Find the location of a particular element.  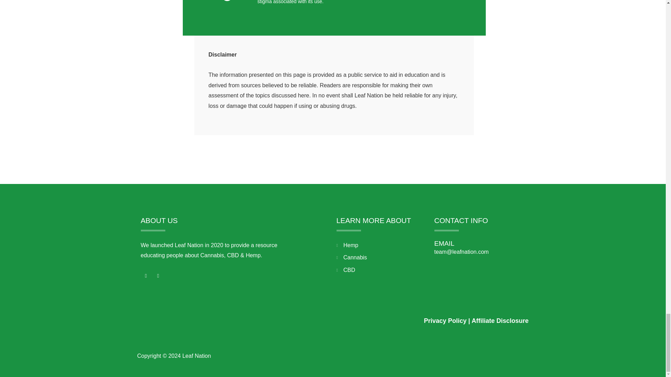

Privacy Policy is located at coordinates (445, 320).